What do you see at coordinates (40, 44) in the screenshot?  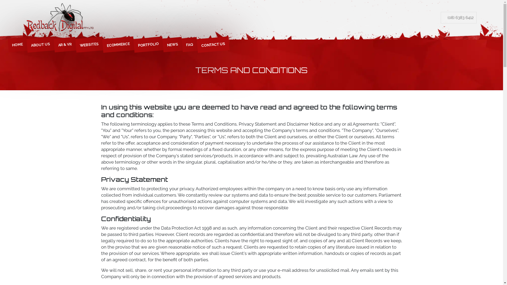 I see `ABOUT US` at bounding box center [40, 44].